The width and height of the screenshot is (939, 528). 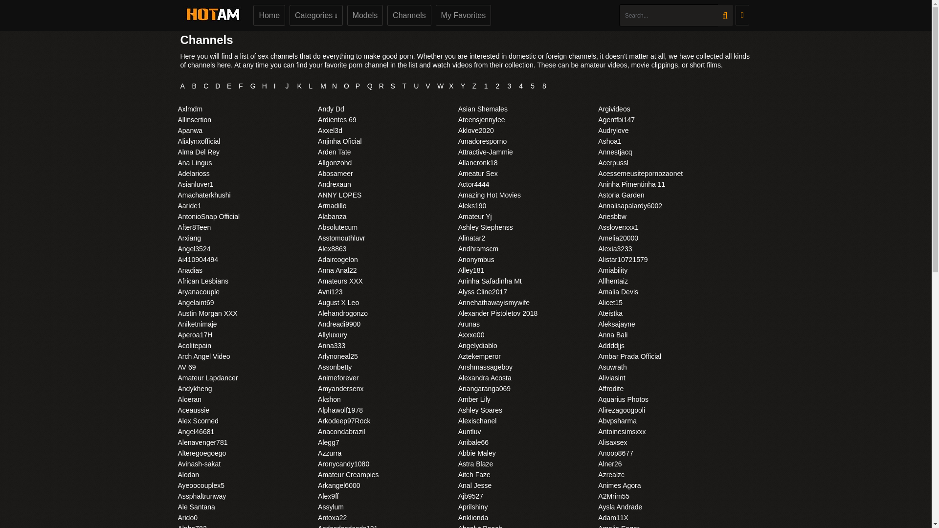 I want to click on Models, so click(x=365, y=15).